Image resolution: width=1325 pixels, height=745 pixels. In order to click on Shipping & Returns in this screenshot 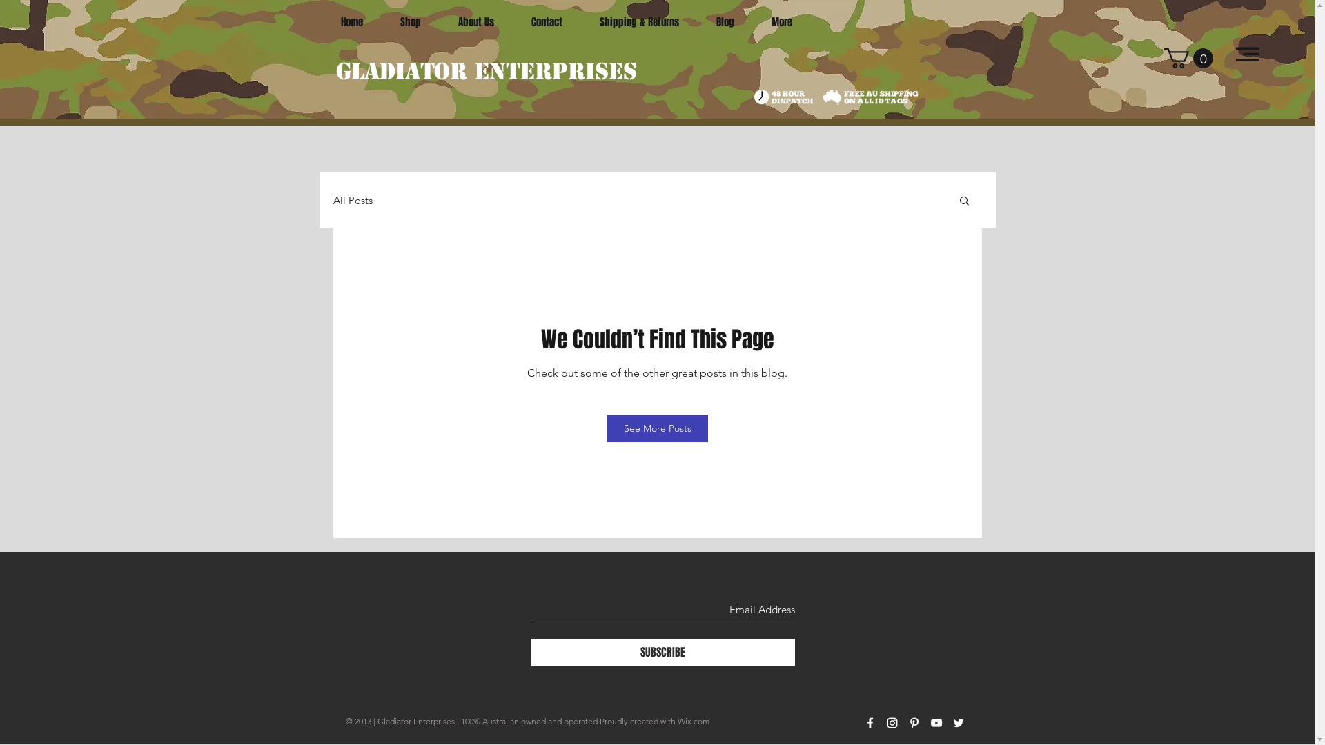, I will do `click(639, 22)`.